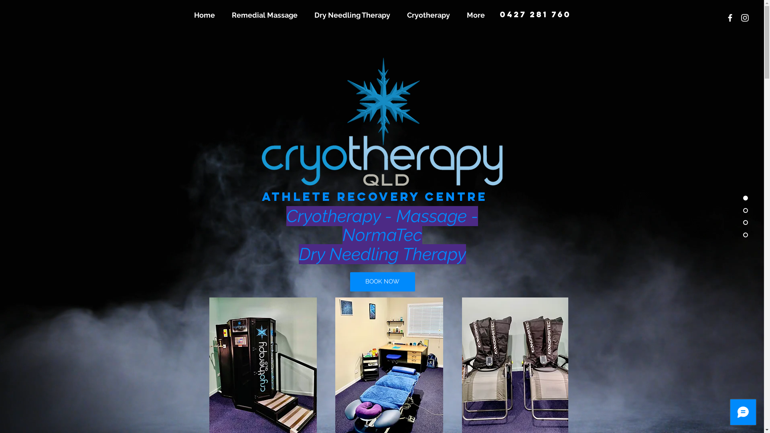 The image size is (770, 433). I want to click on Dry Needling Therapy, so click(354, 15).